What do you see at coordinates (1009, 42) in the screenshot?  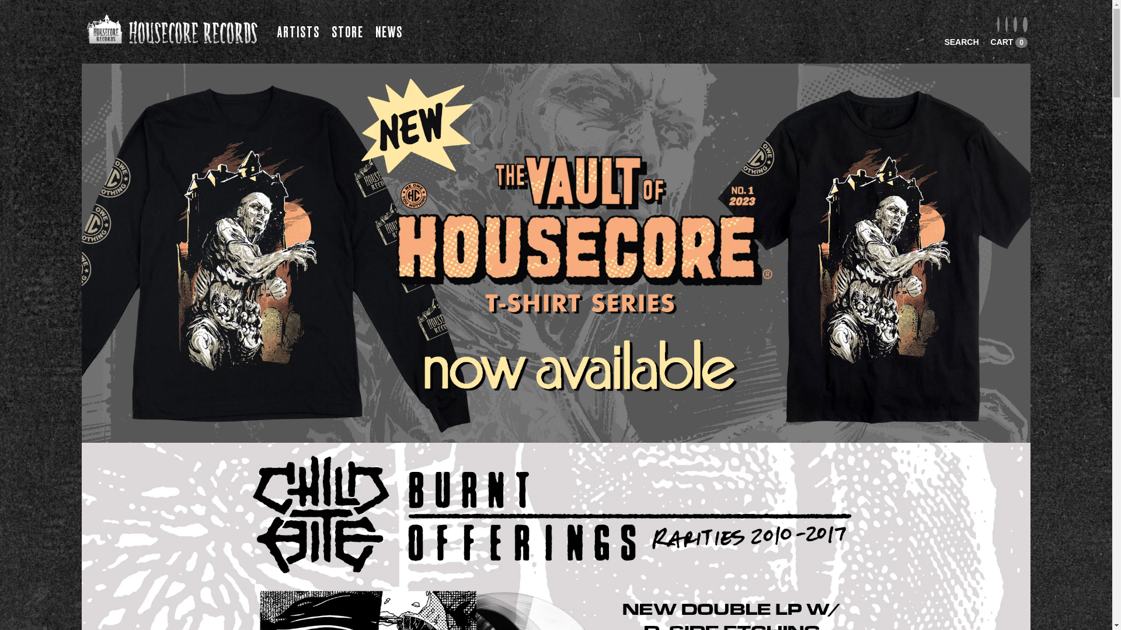 I see `CART 0` at bounding box center [1009, 42].